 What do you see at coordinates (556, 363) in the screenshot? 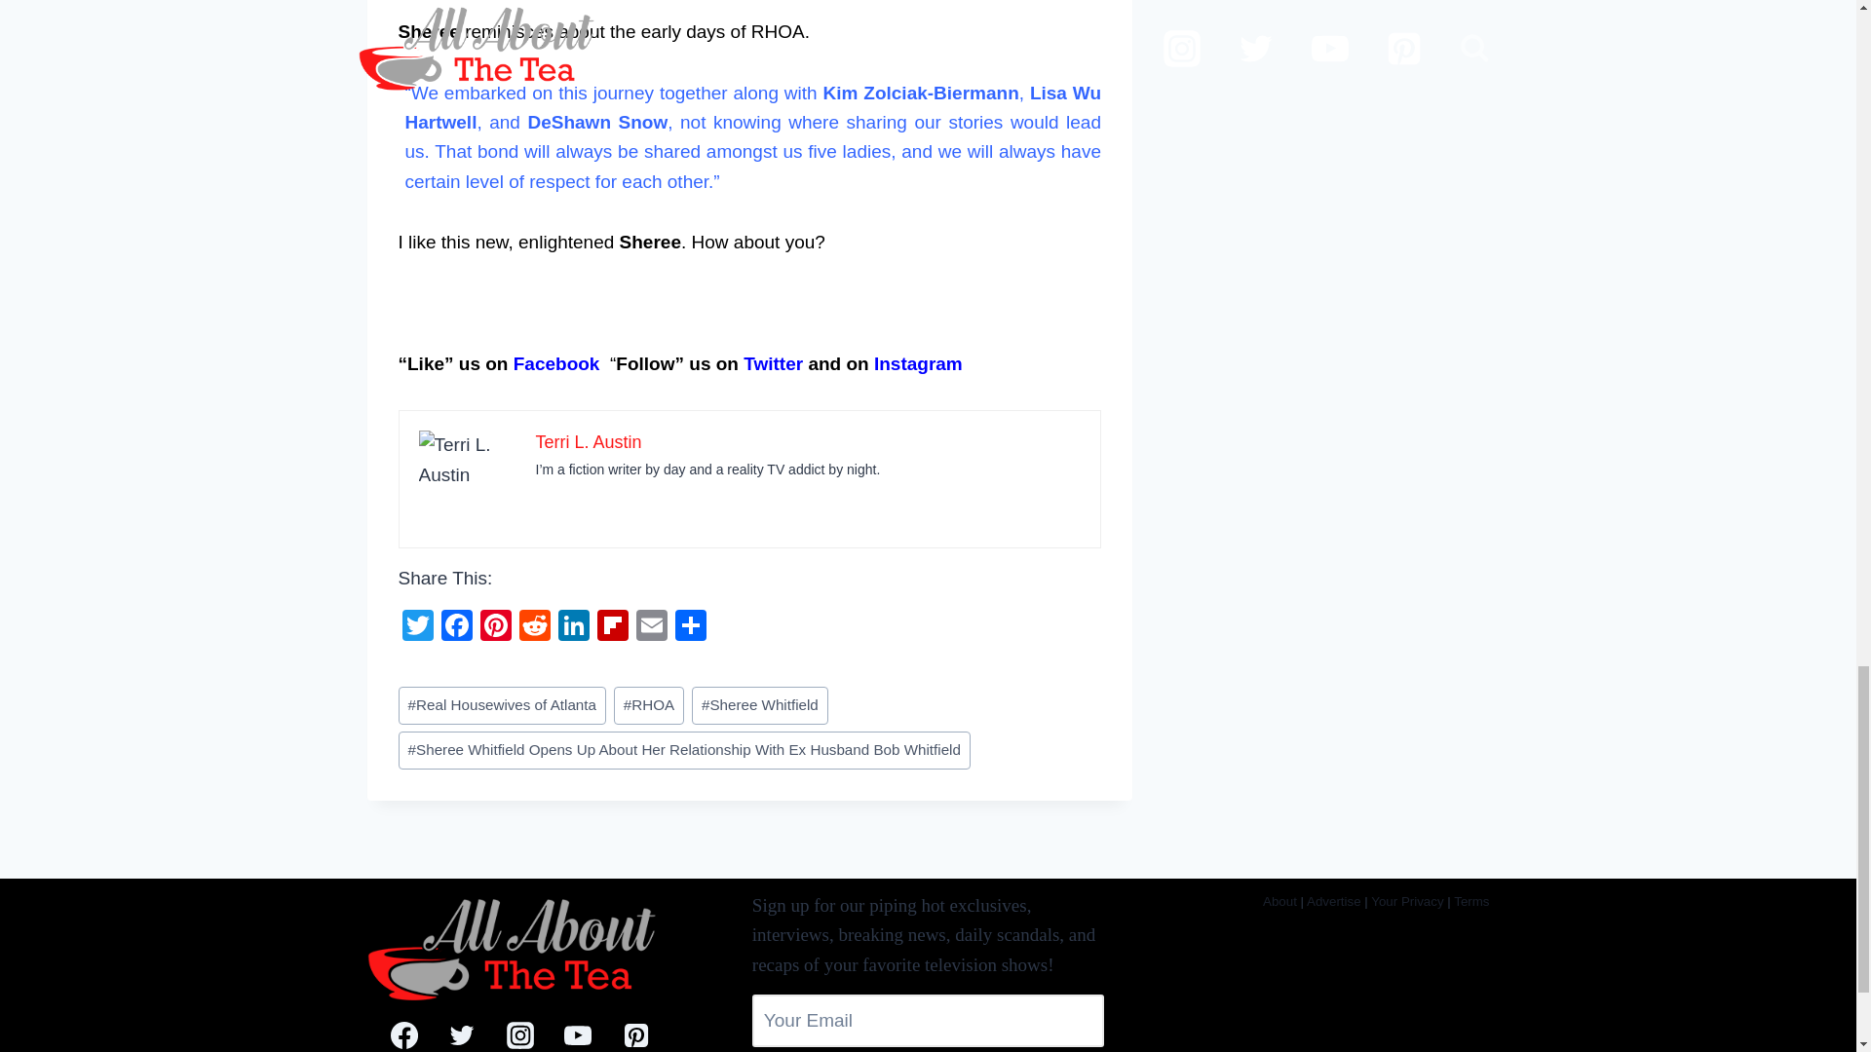
I see `Facebook` at bounding box center [556, 363].